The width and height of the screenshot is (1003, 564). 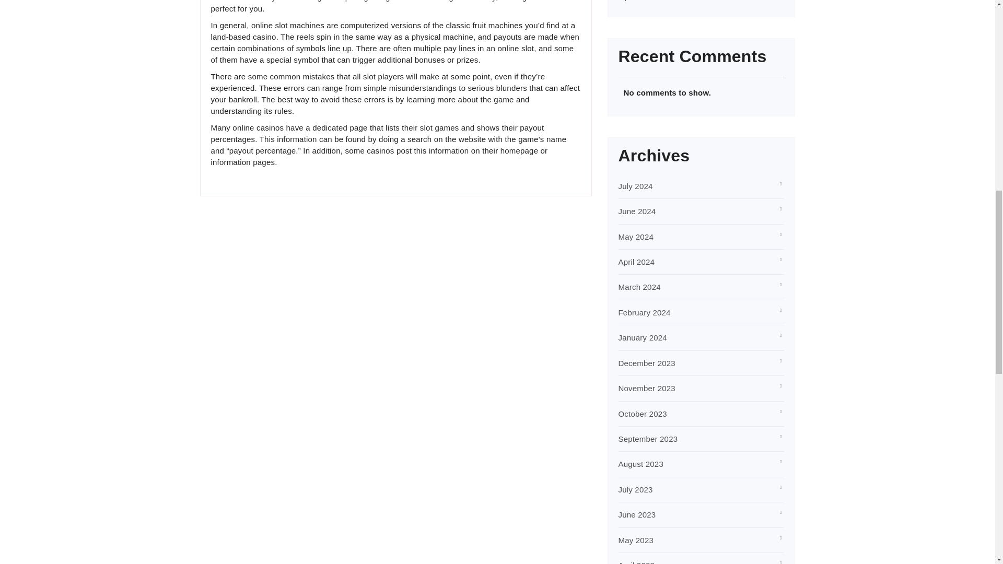 I want to click on July 2023, so click(x=635, y=489).